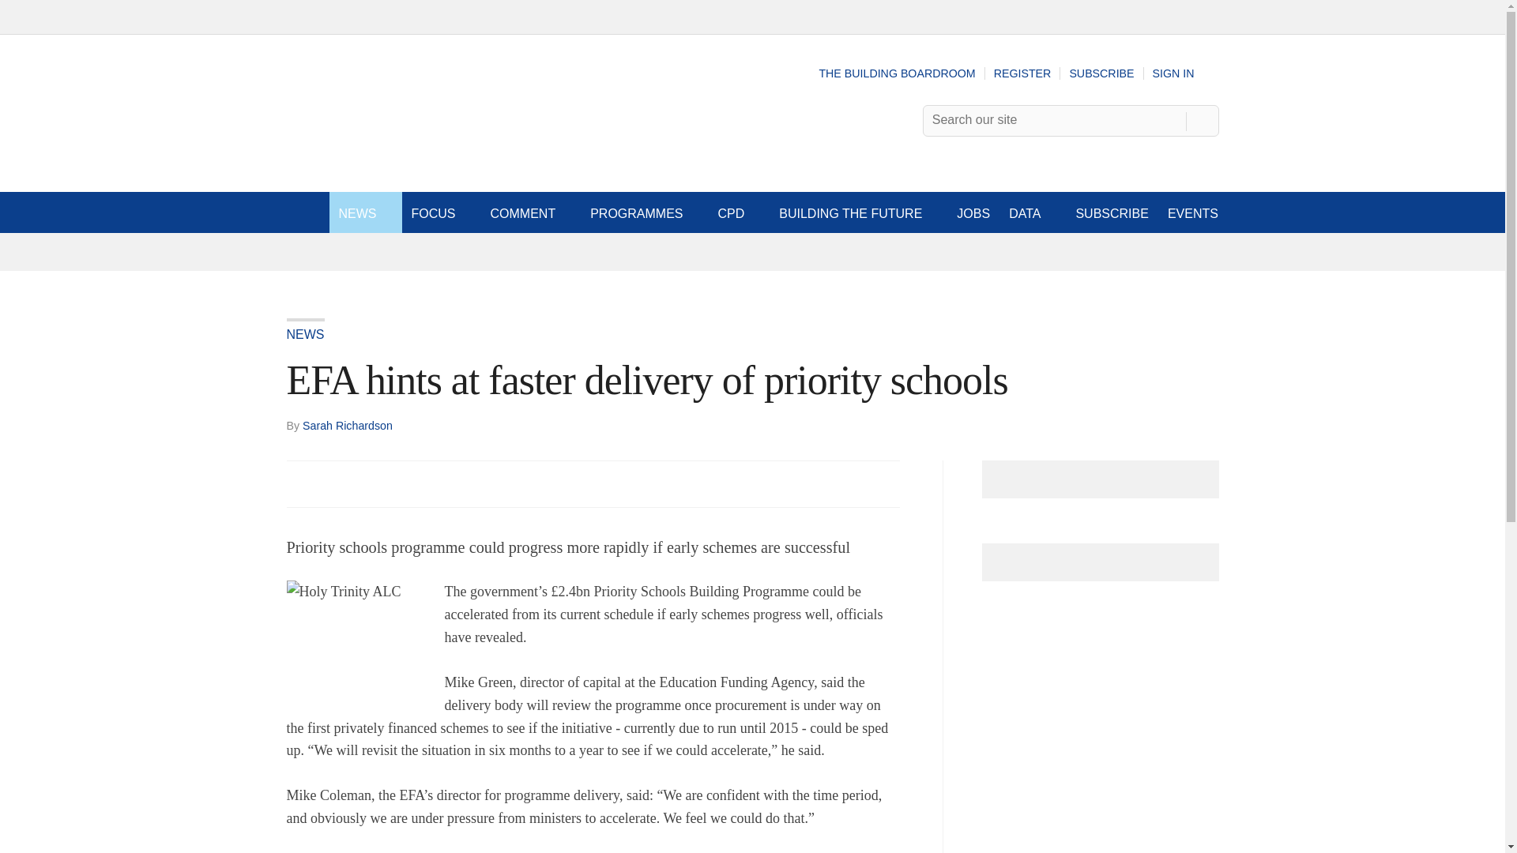 This screenshot has height=853, width=1517. What do you see at coordinates (367, 483) in the screenshot?
I see `Share this on Linked in` at bounding box center [367, 483].